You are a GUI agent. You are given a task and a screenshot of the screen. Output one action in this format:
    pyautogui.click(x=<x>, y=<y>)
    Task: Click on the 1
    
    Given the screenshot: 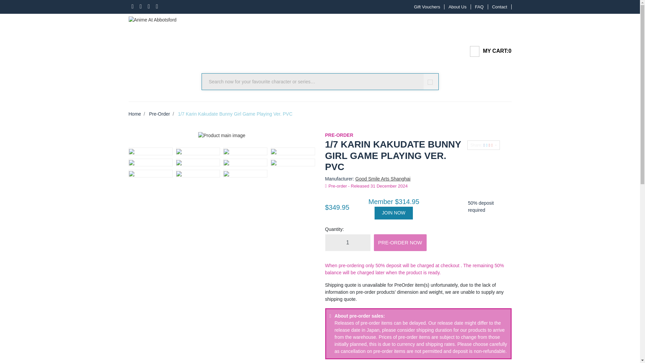 What is the action you would take?
    pyautogui.click(x=347, y=243)
    